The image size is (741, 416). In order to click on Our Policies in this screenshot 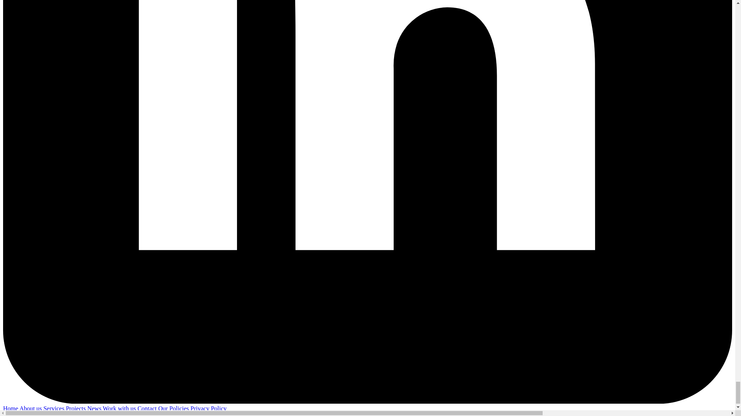, I will do `click(174, 408)`.